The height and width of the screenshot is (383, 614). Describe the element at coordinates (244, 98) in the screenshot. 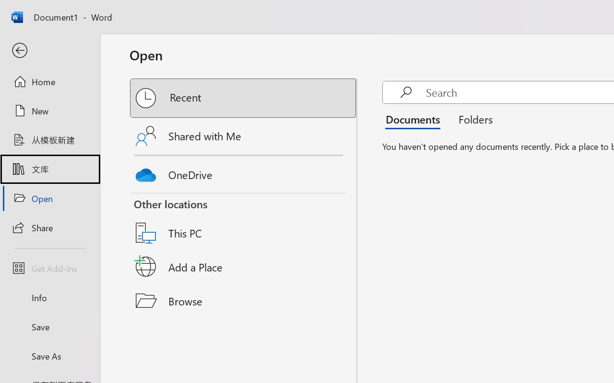

I see `Recent` at that location.